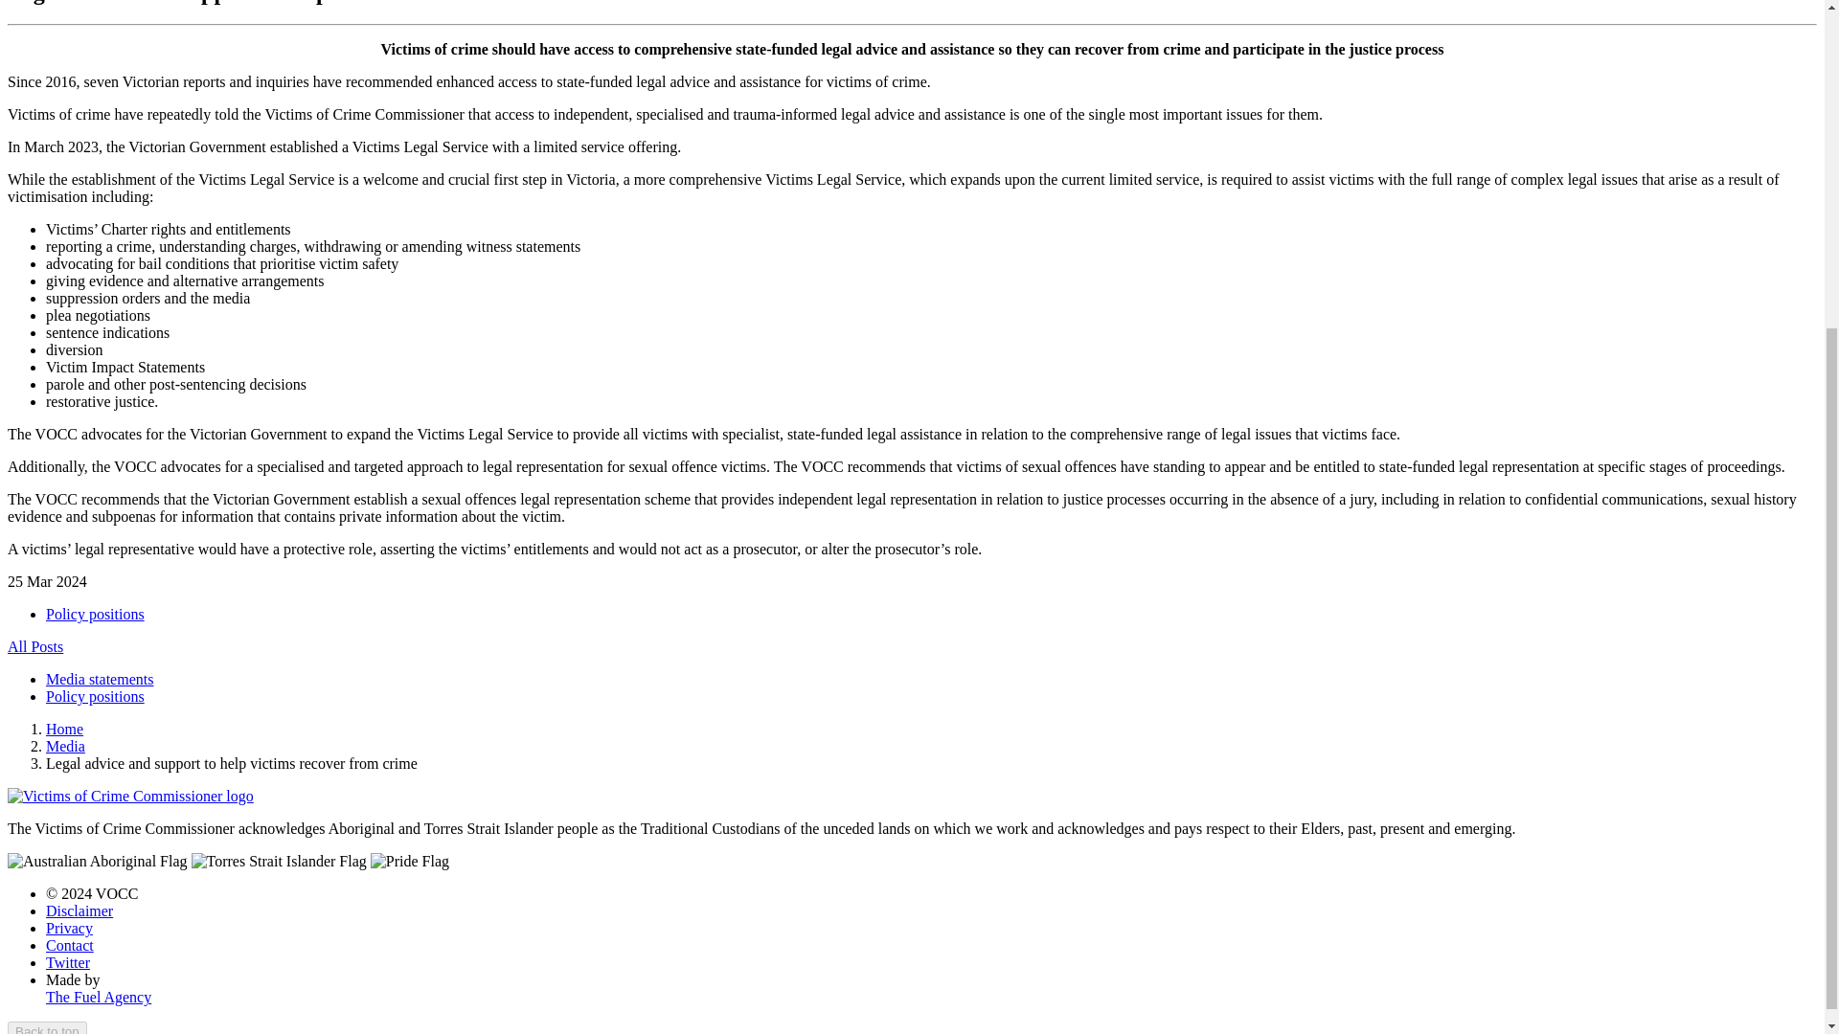 Image resolution: width=1839 pixels, height=1034 pixels. Describe the element at coordinates (69, 929) in the screenshot. I see `Privacy` at that location.